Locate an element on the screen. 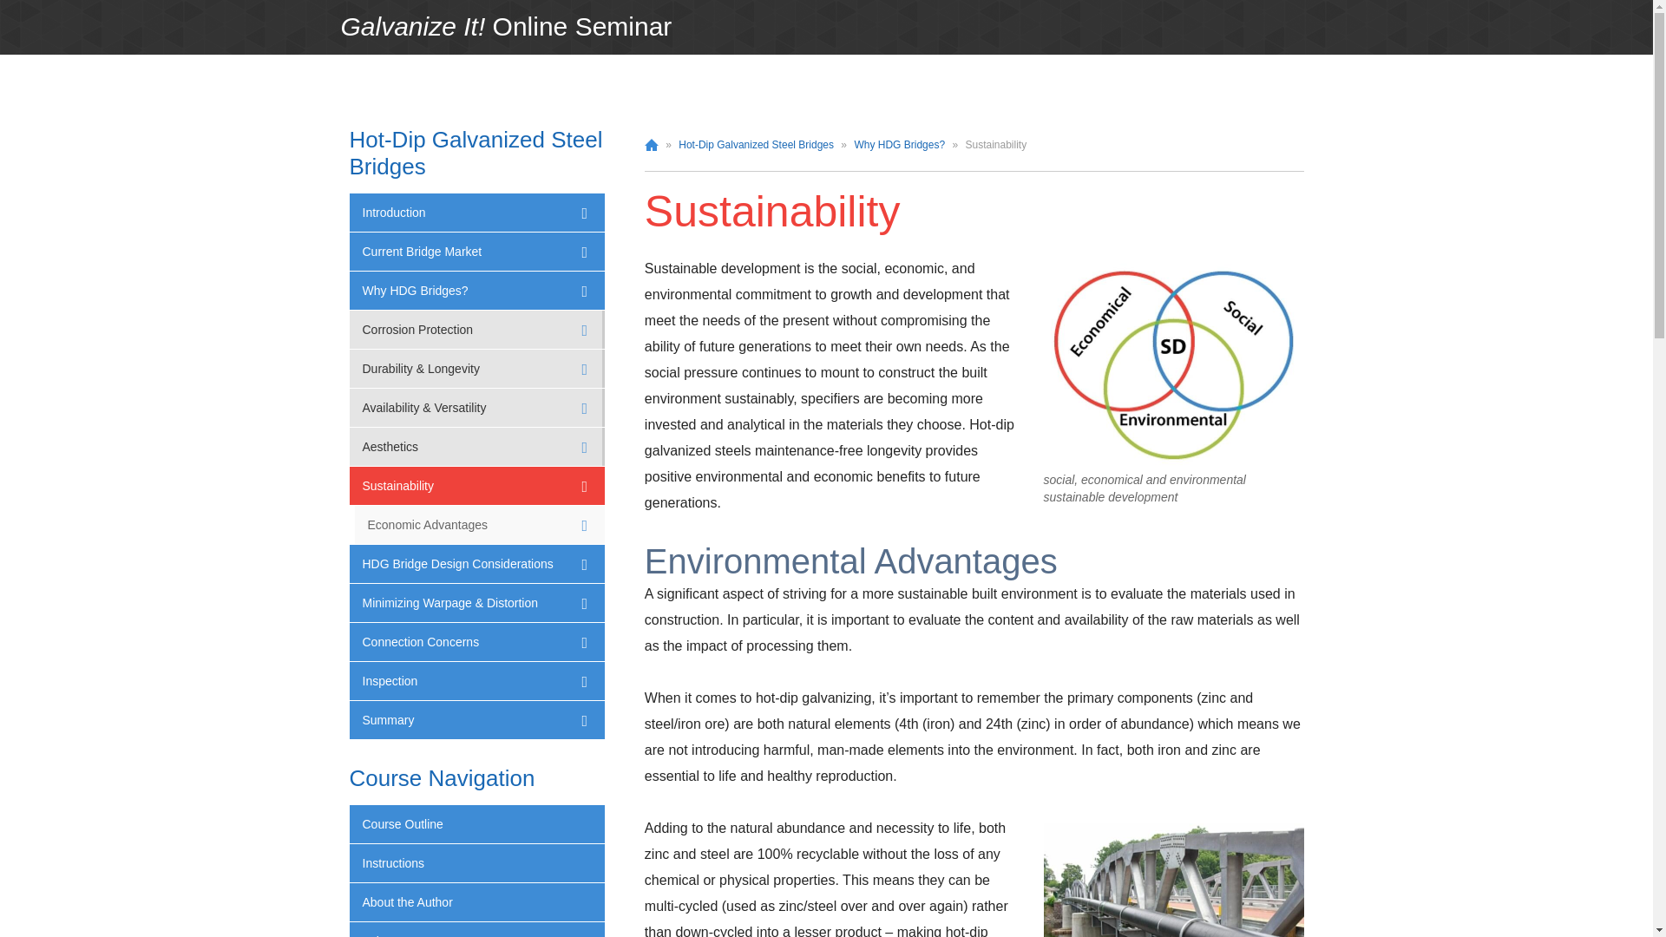 The width and height of the screenshot is (1666, 937). HDG Bridge Design Considerations is located at coordinates (476, 563).